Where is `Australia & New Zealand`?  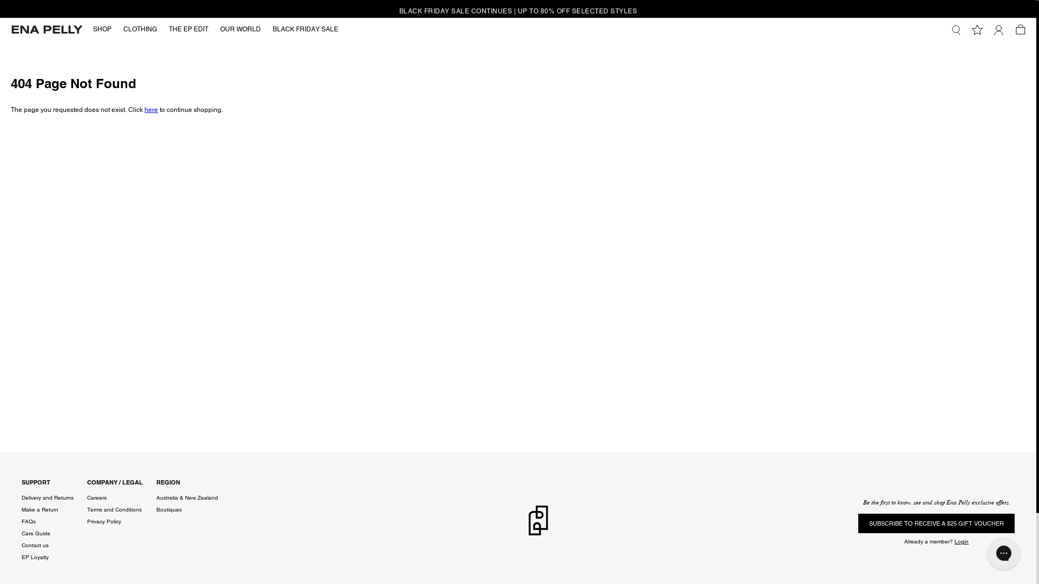 Australia & New Zealand is located at coordinates (187, 498).